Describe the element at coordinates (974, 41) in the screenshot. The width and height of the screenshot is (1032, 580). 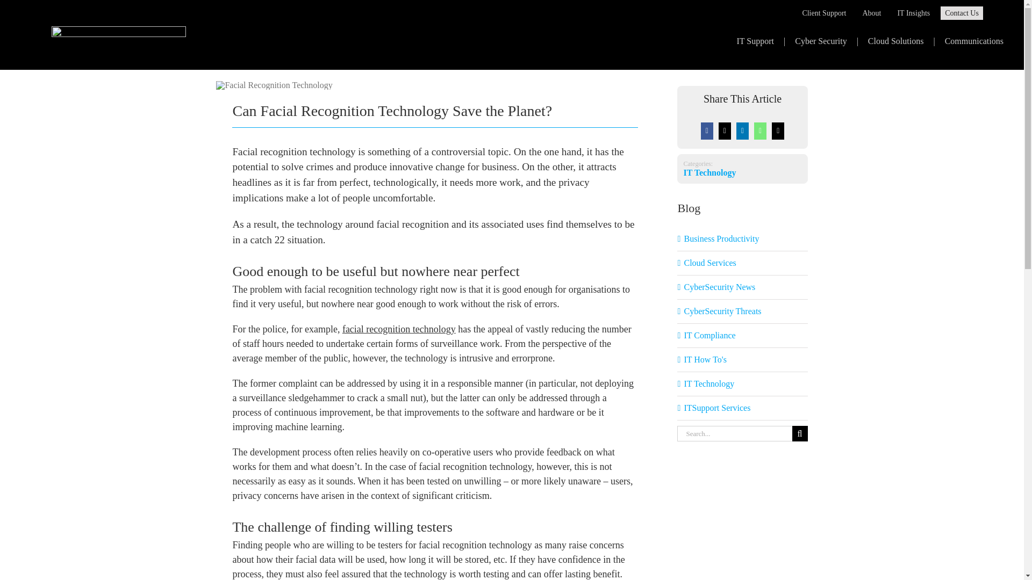
I see `Communications` at that location.